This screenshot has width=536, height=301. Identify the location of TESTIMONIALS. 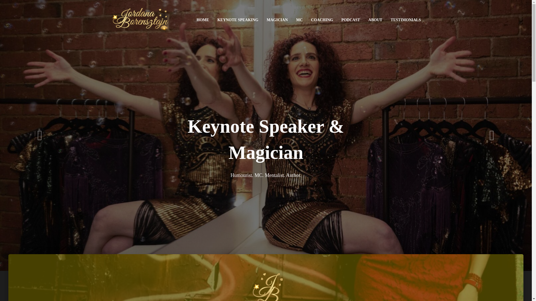
(406, 20).